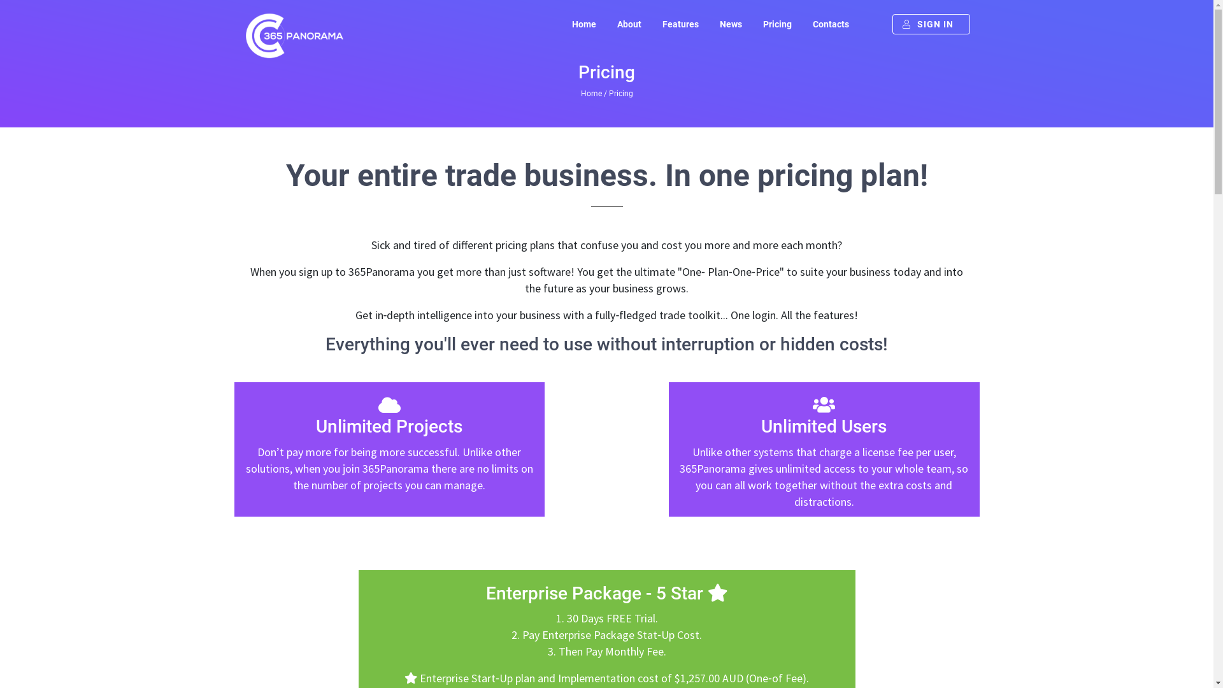 Image resolution: width=1223 pixels, height=688 pixels. What do you see at coordinates (629, 24) in the screenshot?
I see `About` at bounding box center [629, 24].